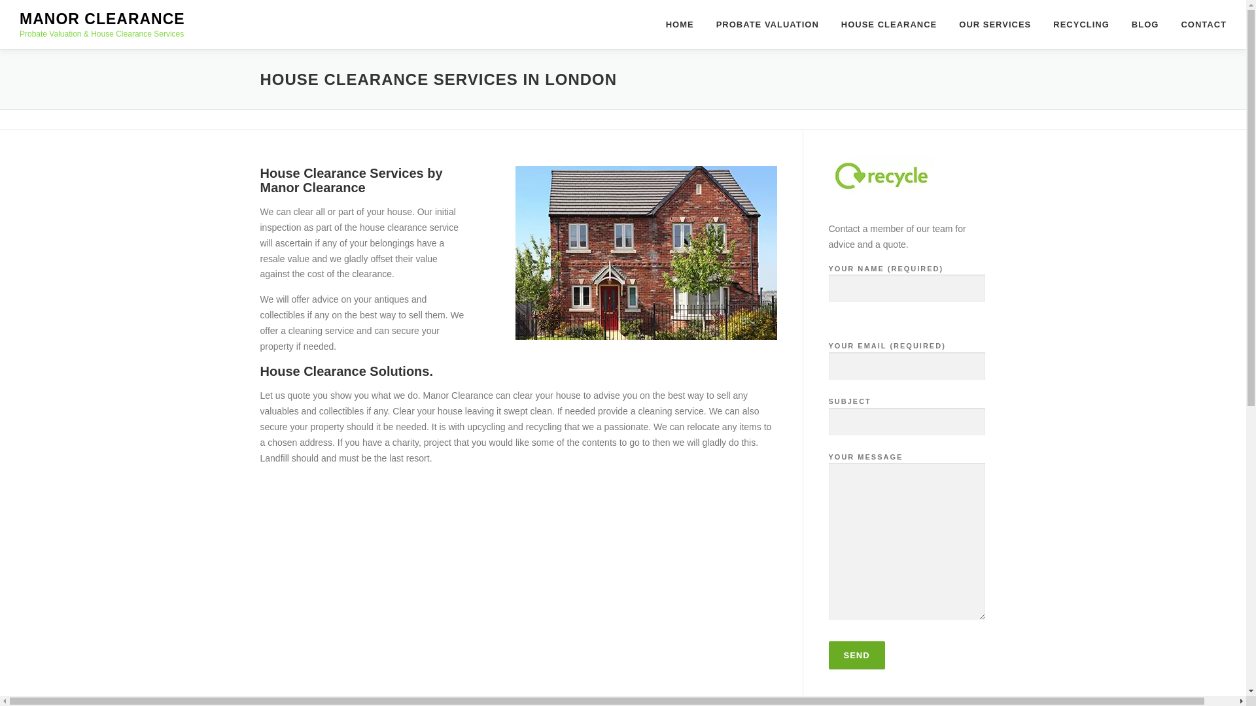  Describe the element at coordinates (341, 173) in the screenshot. I see `House Clearance Services` at that location.